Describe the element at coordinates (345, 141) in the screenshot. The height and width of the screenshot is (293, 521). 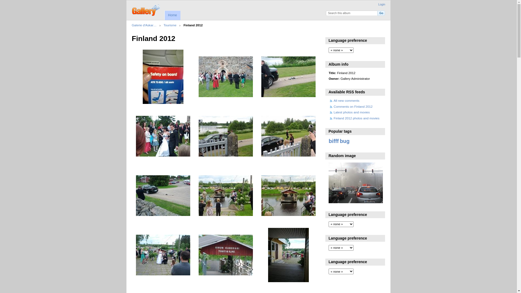
I see `bug` at that location.